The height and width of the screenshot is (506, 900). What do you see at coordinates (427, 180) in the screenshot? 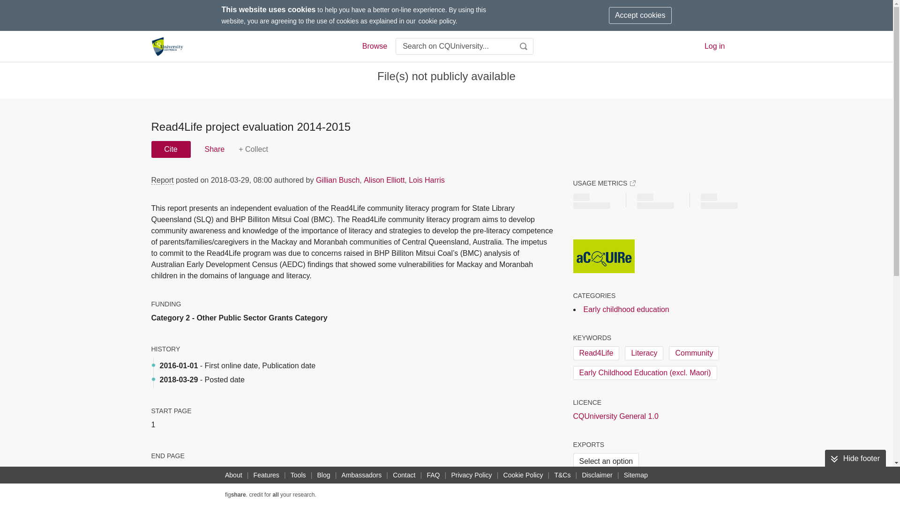
I see `Lois Harris` at bounding box center [427, 180].